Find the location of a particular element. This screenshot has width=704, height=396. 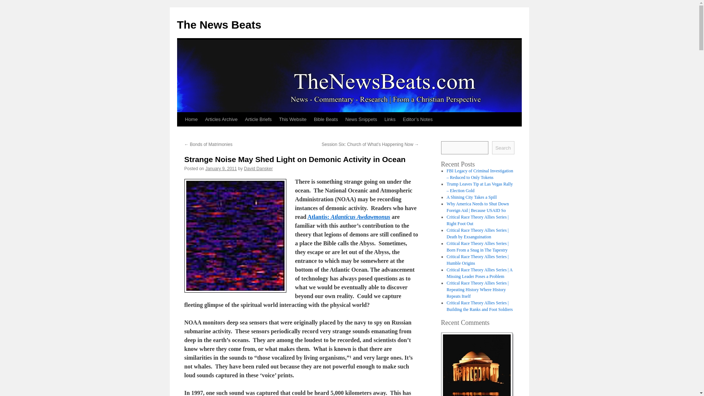

January 9, 2011 is located at coordinates (221, 168).